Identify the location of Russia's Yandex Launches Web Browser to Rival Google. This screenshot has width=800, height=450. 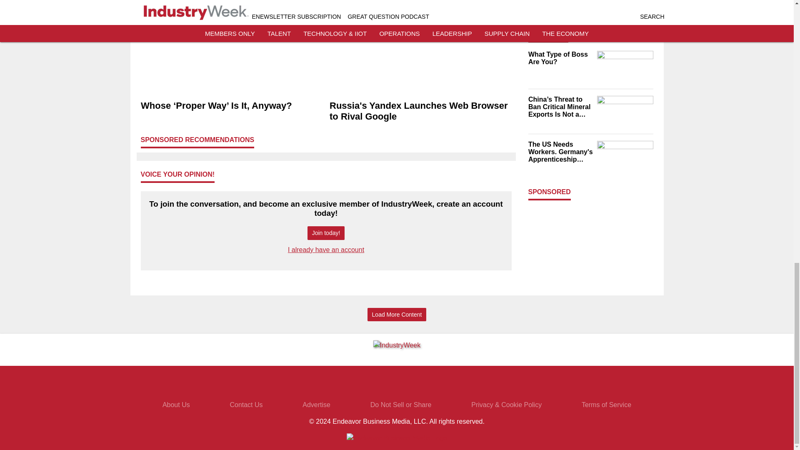
(420, 111).